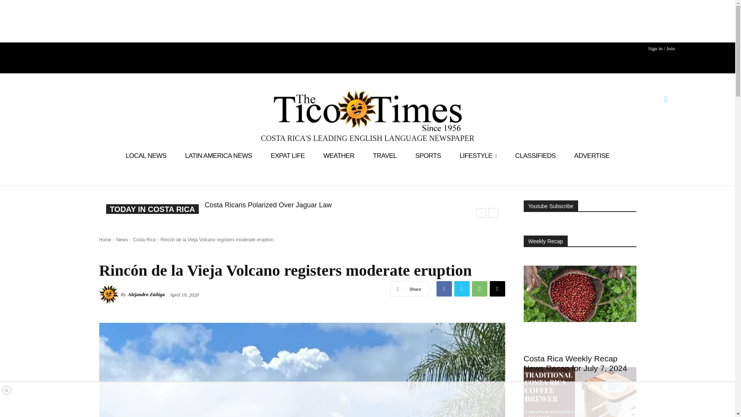 This screenshot has width=741, height=417. Describe the element at coordinates (146, 155) in the screenshot. I see `LOCAL NEWS` at that location.